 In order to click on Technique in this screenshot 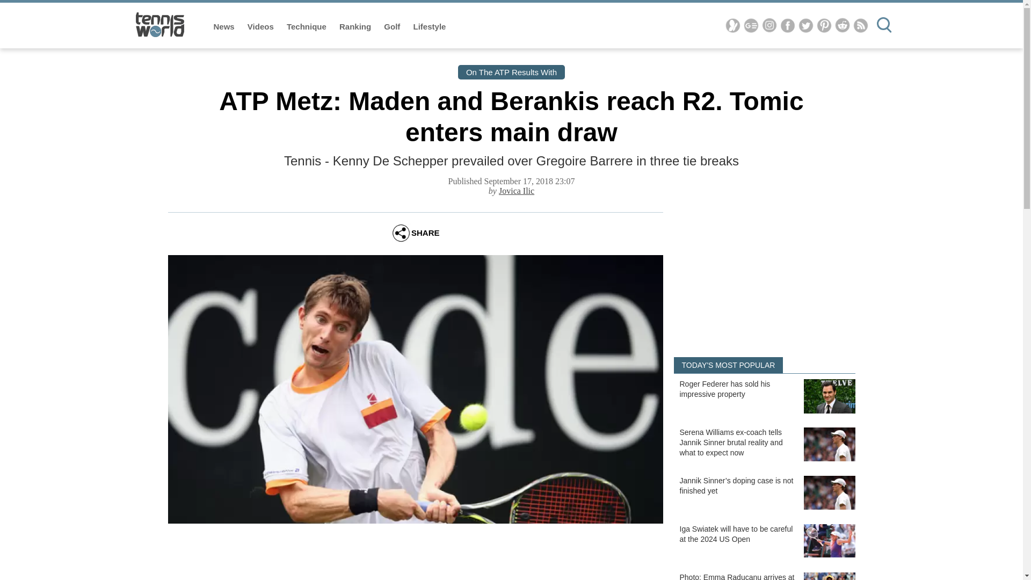, I will do `click(307, 27)`.